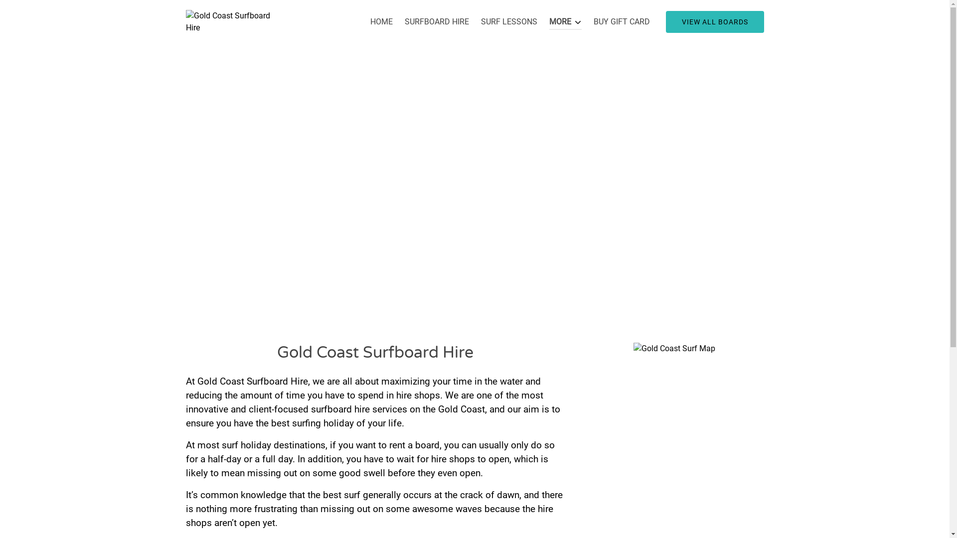  Describe the element at coordinates (437, 22) in the screenshot. I see `SURFBOARD HIRE` at that location.